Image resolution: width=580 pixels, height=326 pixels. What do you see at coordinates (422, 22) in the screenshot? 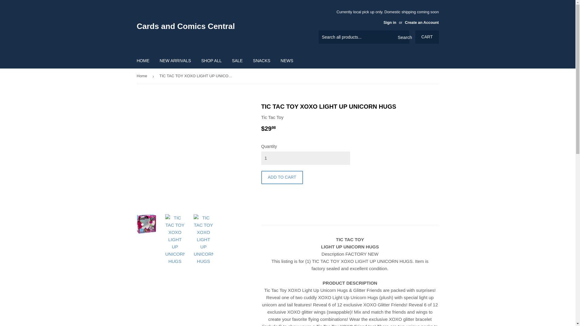
I see `Create an Account` at bounding box center [422, 22].